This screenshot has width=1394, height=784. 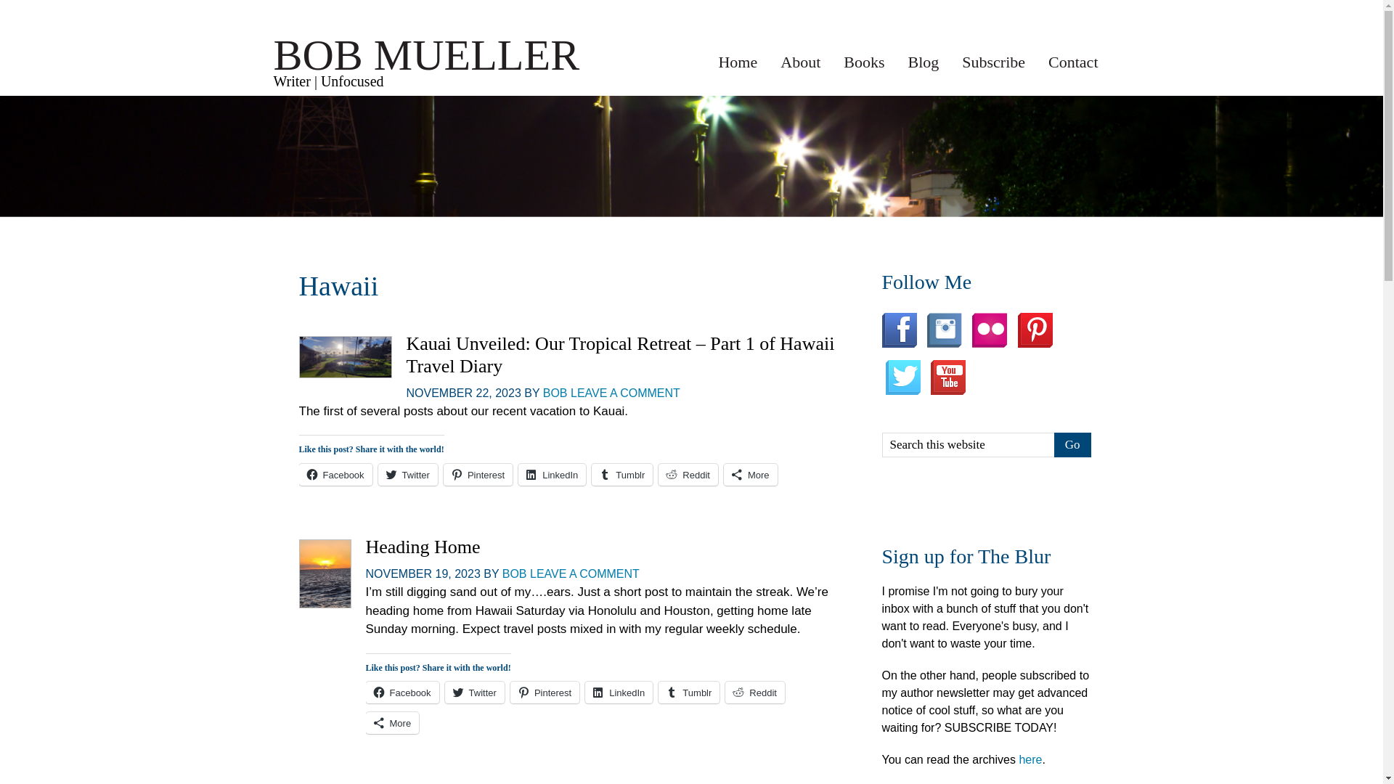 I want to click on Facebook, so click(x=402, y=692).